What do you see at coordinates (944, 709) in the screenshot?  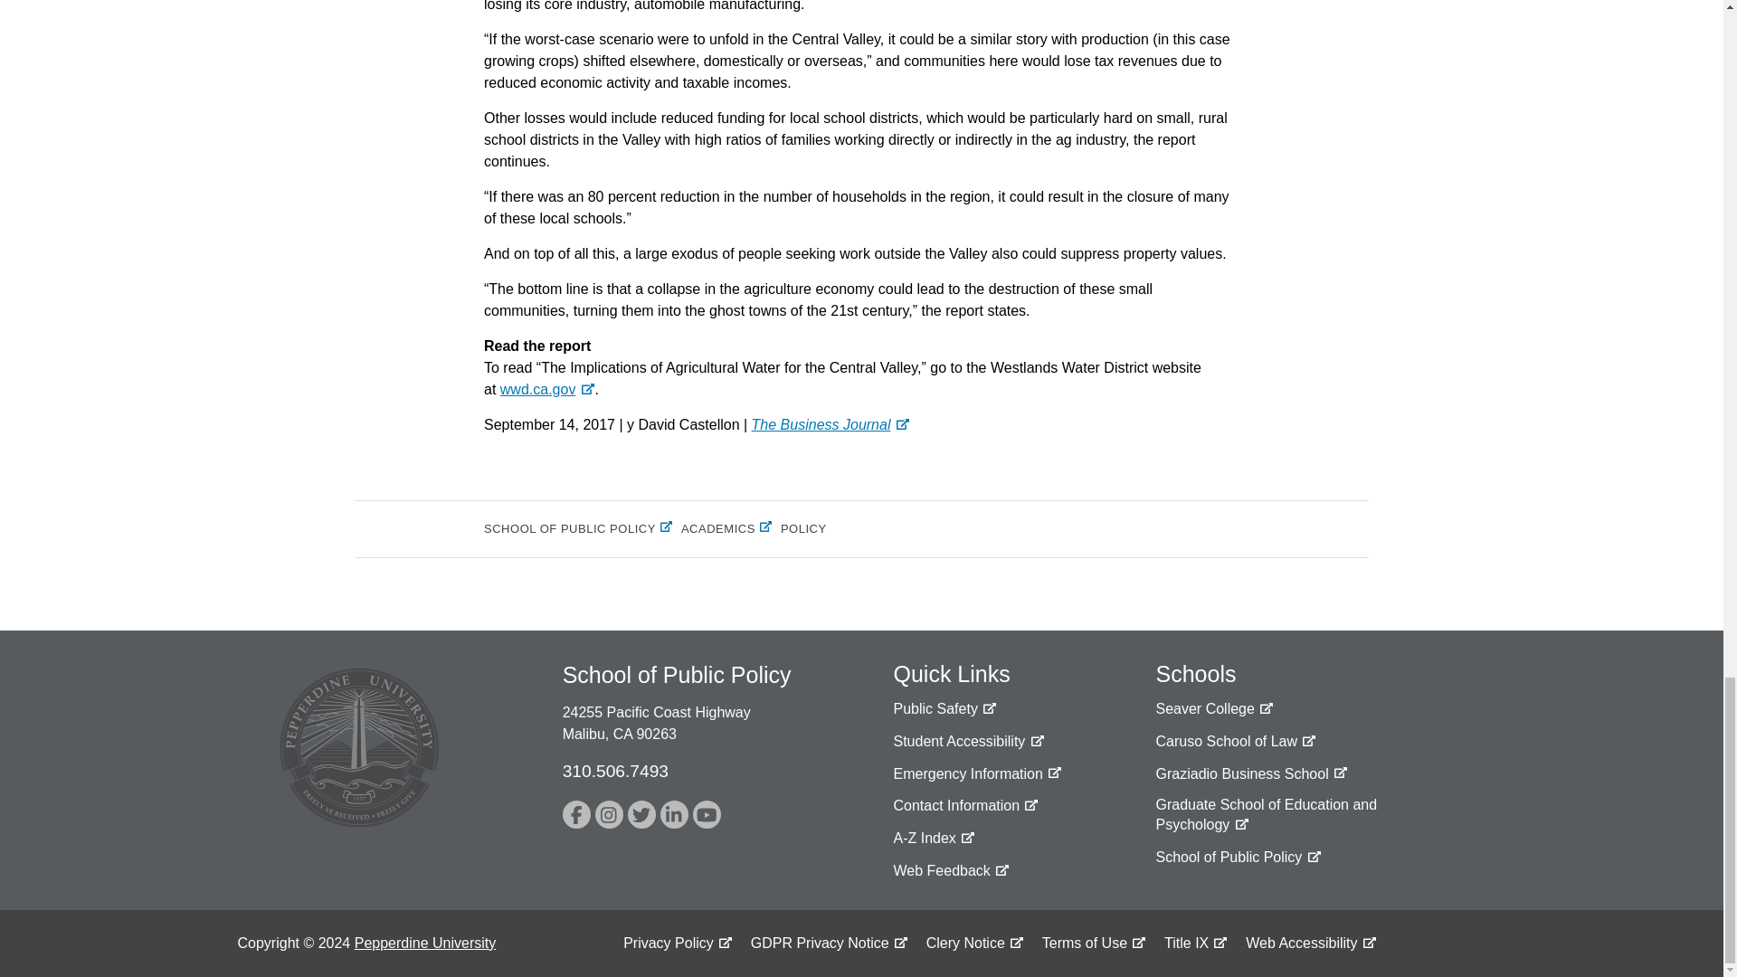 I see `Link to External Site` at bounding box center [944, 709].